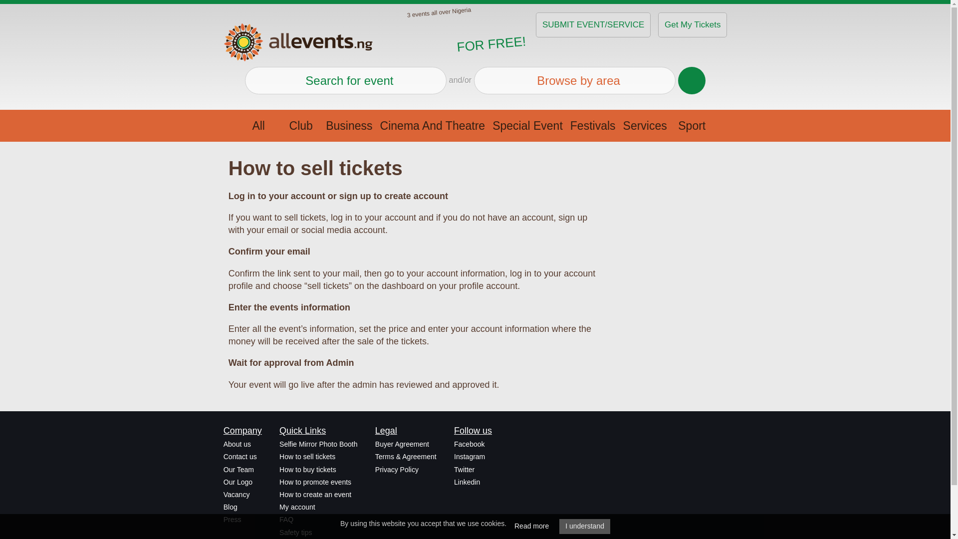 The width and height of the screenshot is (958, 539). Describe the element at coordinates (258, 126) in the screenshot. I see `All` at that location.